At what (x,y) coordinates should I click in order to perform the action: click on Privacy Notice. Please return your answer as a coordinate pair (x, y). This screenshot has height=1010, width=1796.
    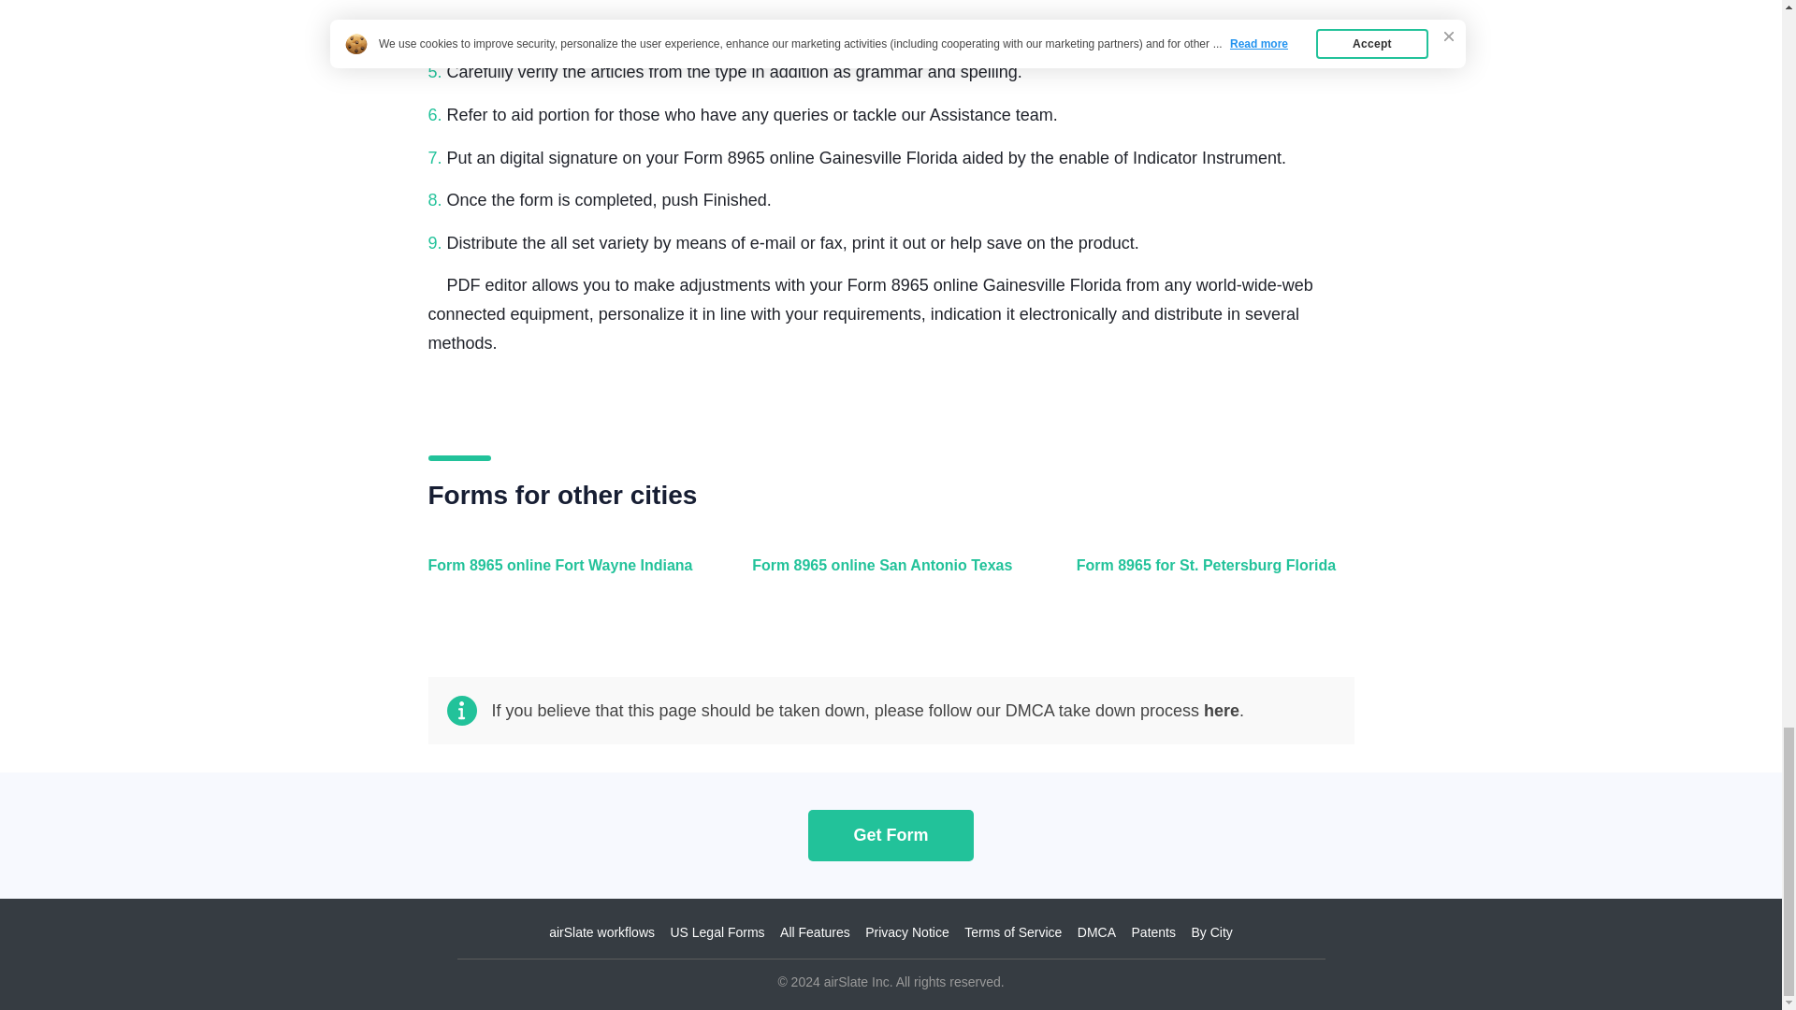
    Looking at the image, I should click on (906, 932).